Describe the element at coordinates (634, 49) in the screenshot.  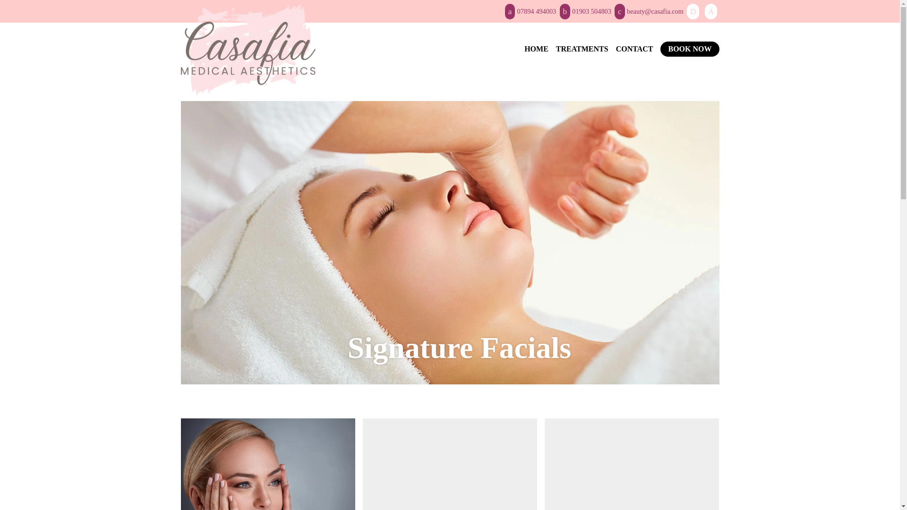
I see `Contact` at that location.